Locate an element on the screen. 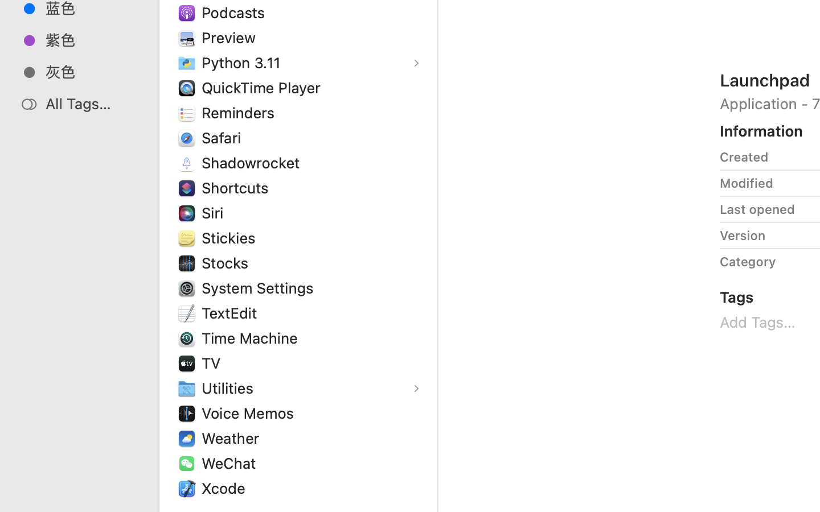  System Settings is located at coordinates (260, 288).